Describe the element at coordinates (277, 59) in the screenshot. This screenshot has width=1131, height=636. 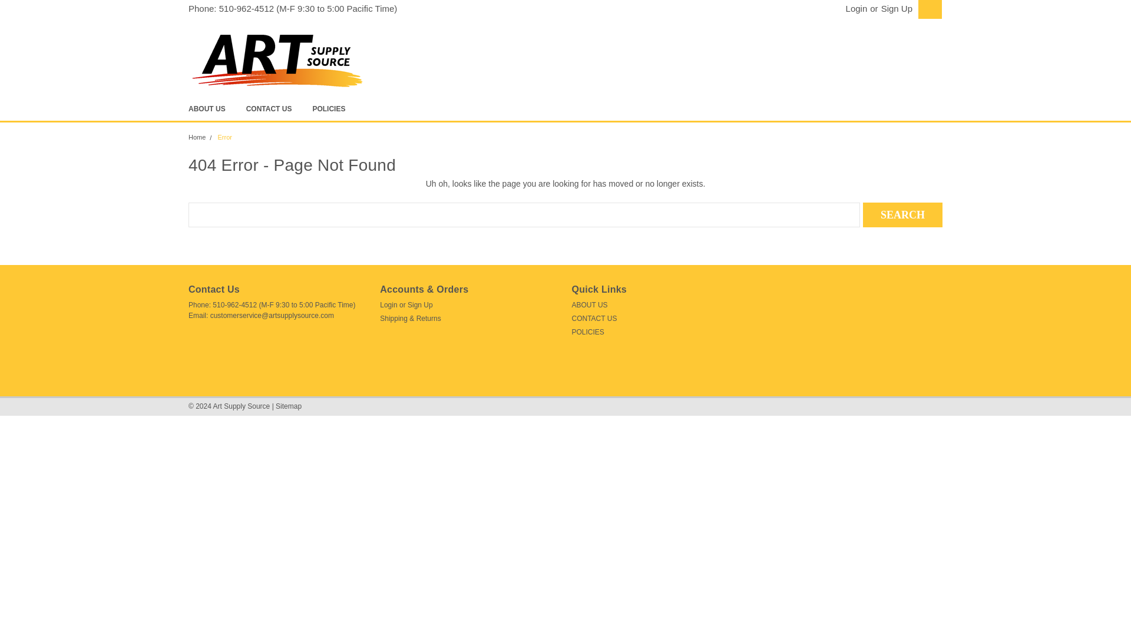
I see `Noteworthy Goods` at that location.